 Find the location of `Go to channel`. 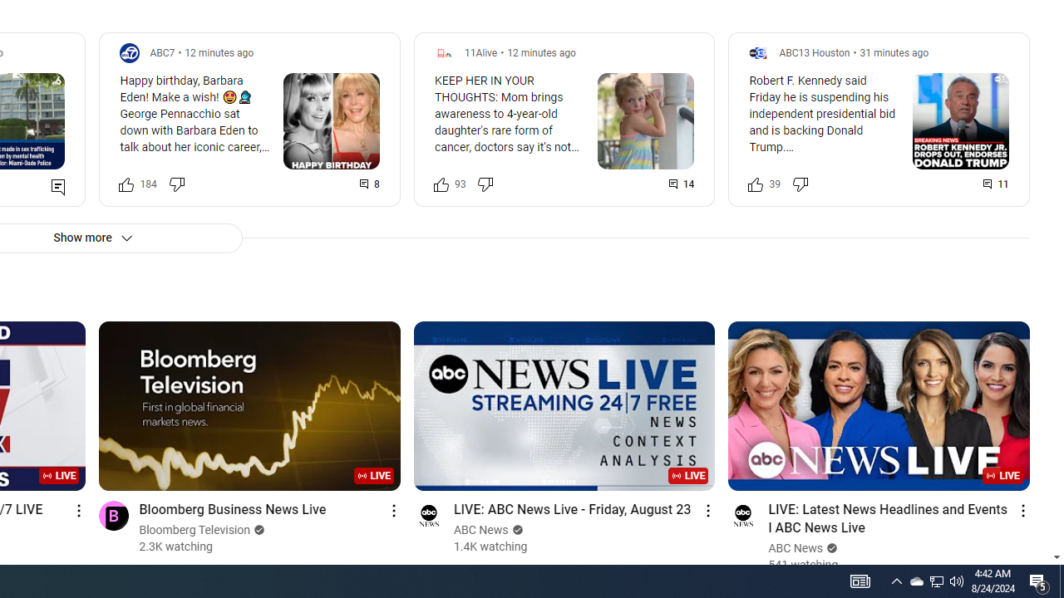

Go to channel is located at coordinates (743, 515).